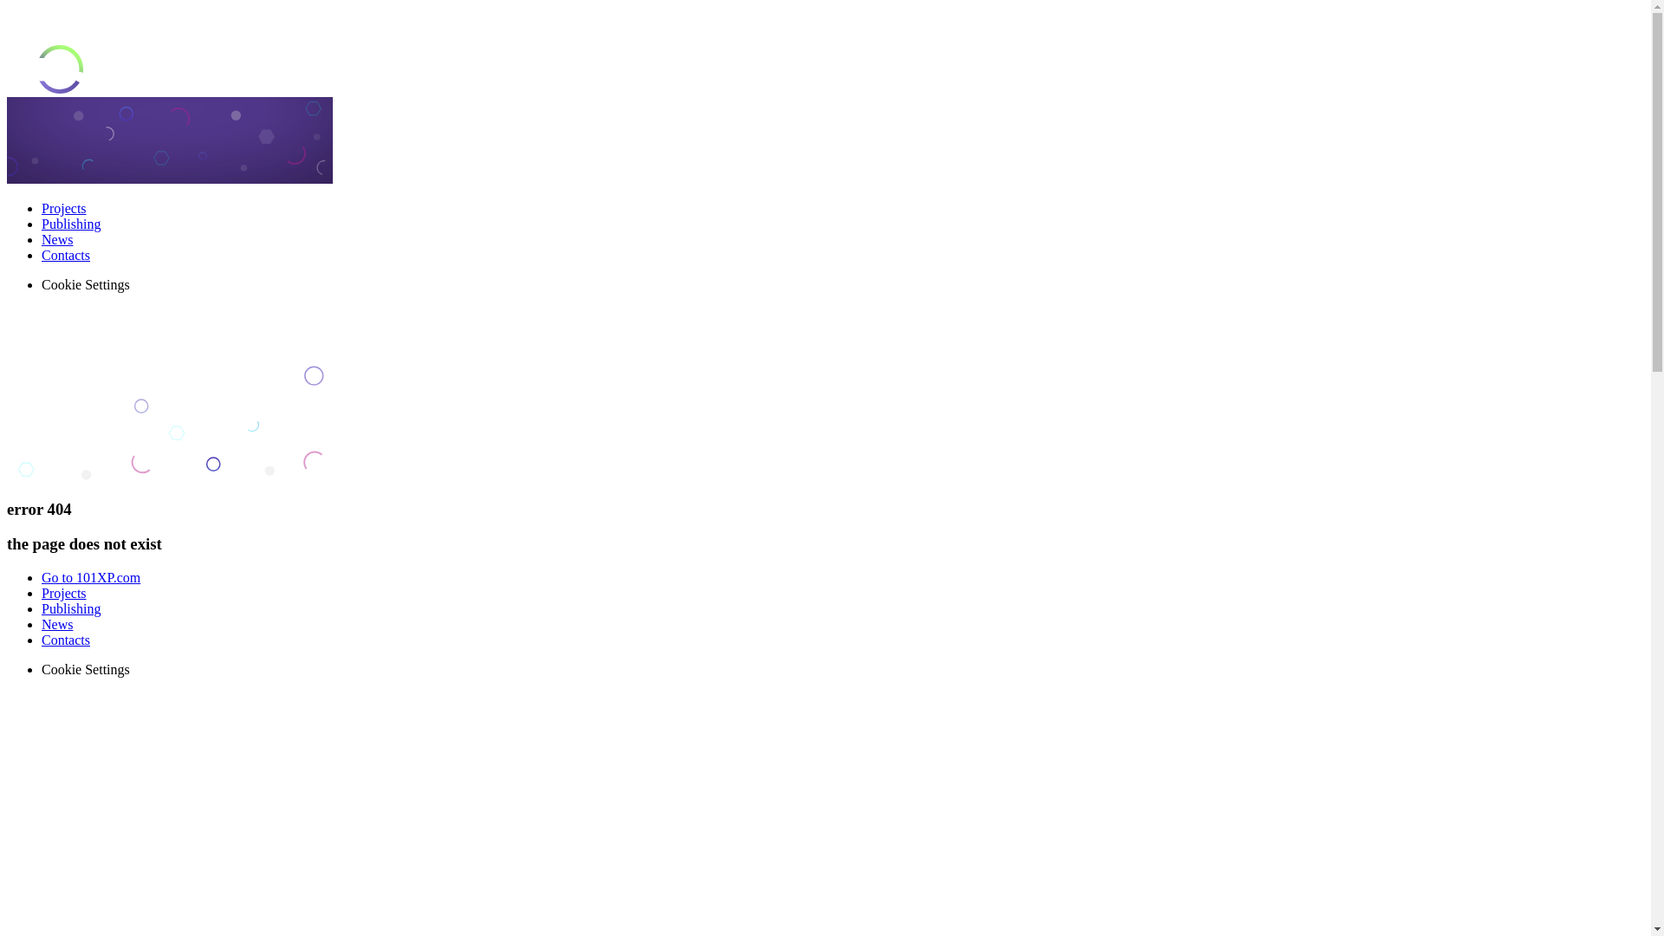 This screenshot has width=1664, height=936. Describe the element at coordinates (71, 608) in the screenshot. I see `Publishing` at that location.